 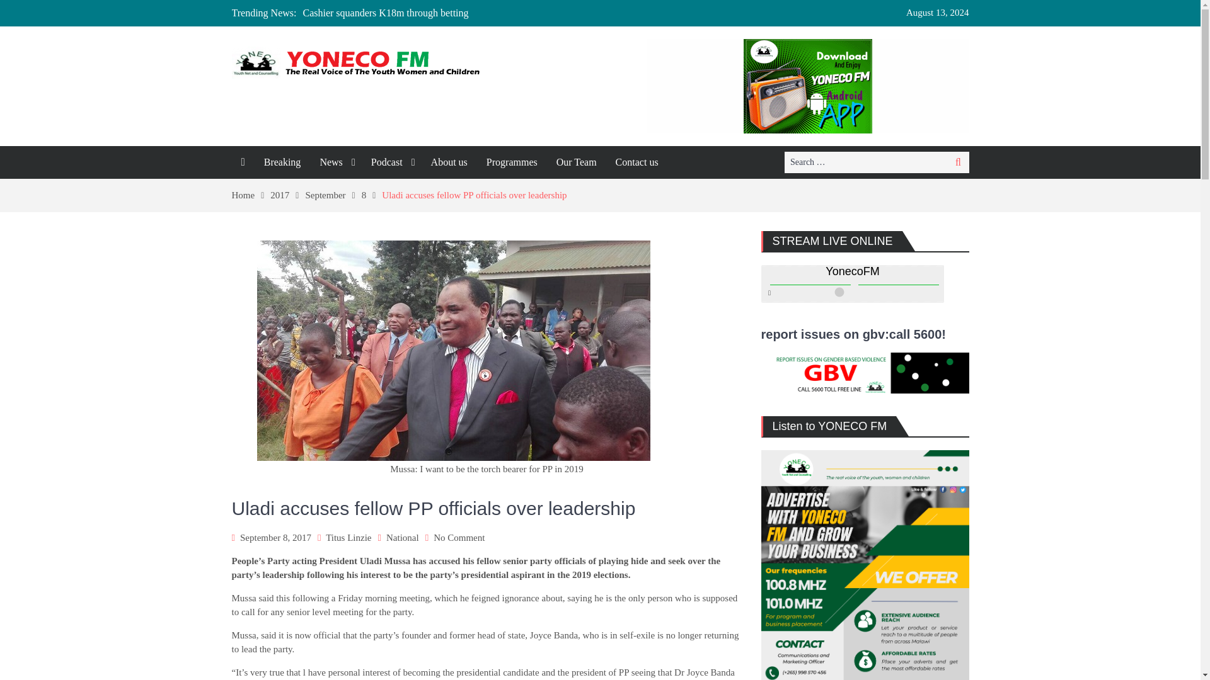 I want to click on Search, so click(x=958, y=162).